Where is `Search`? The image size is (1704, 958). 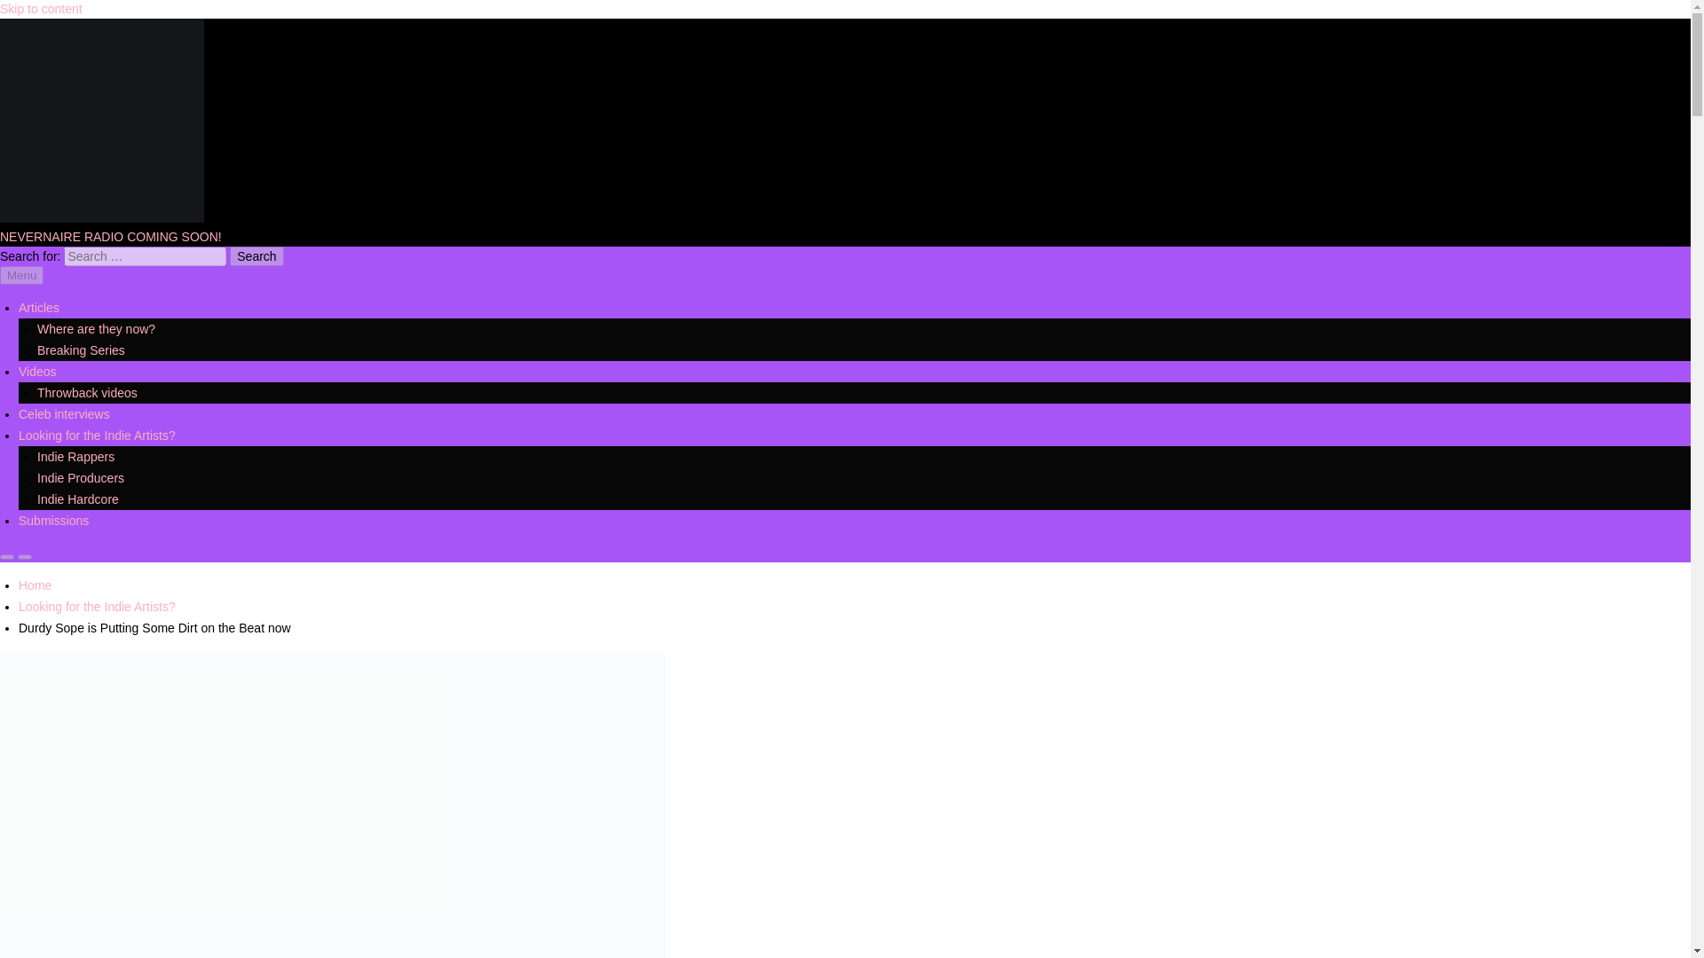
Search is located at coordinates (256, 255).